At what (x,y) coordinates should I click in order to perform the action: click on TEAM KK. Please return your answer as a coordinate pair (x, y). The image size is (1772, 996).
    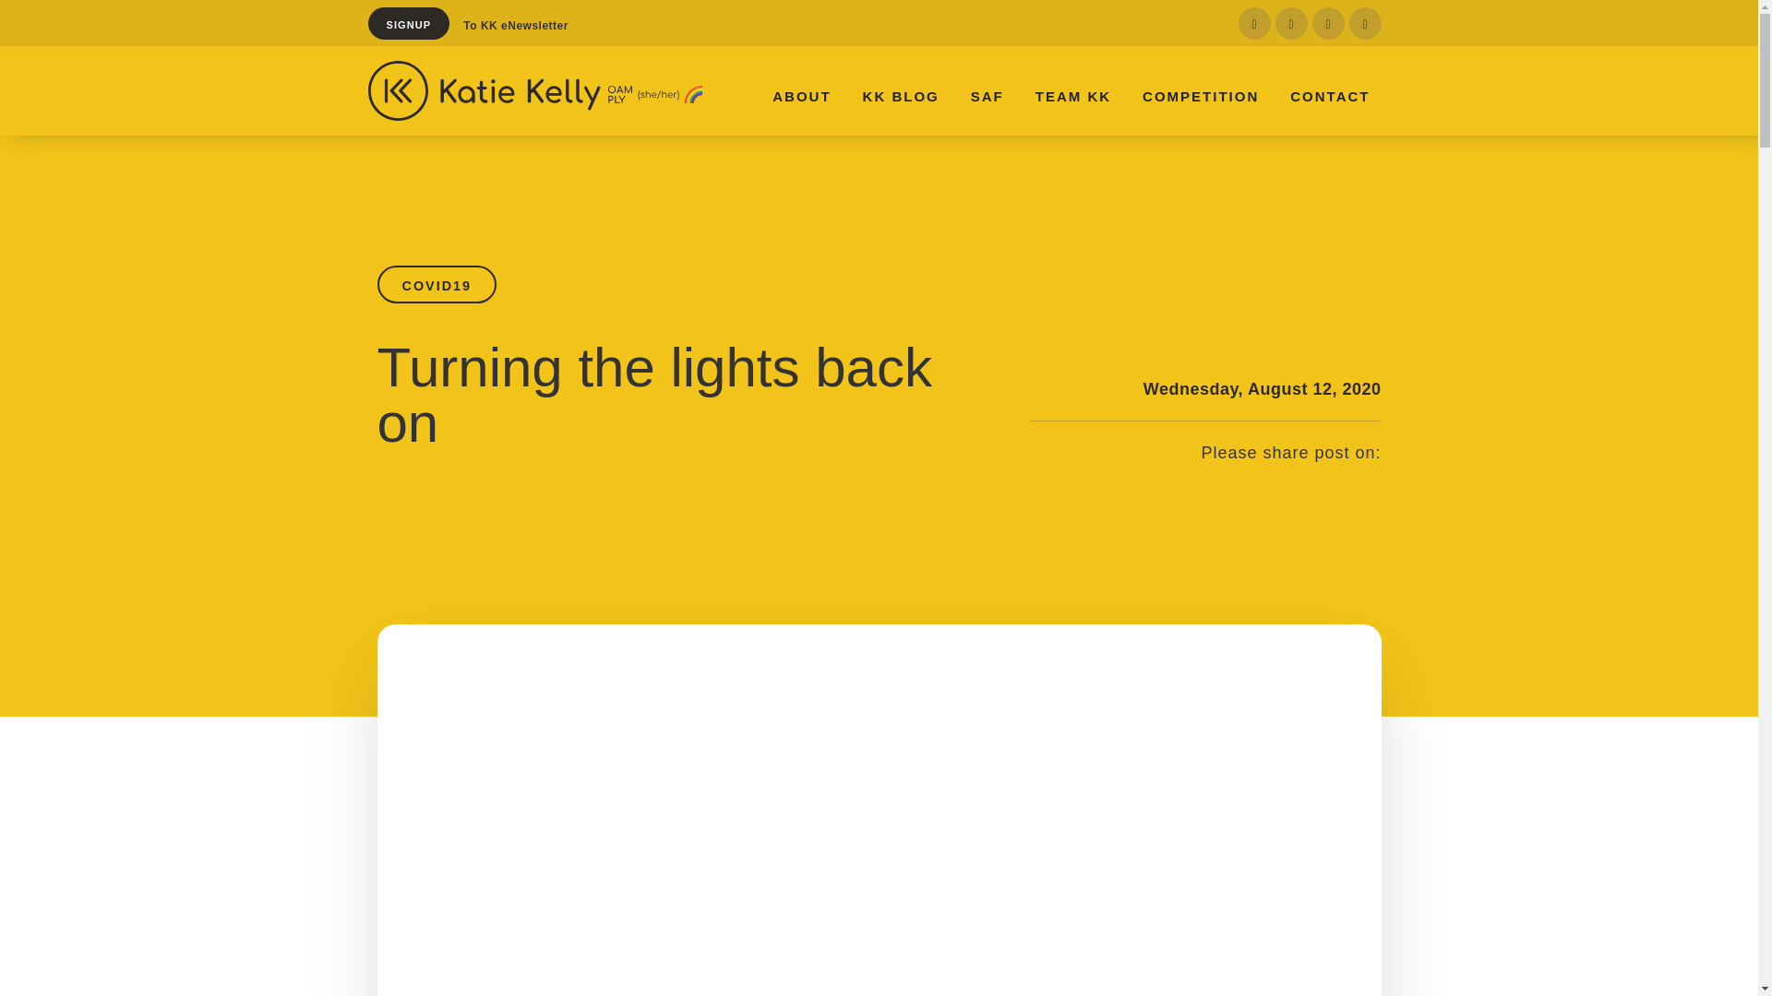
    Looking at the image, I should click on (1073, 96).